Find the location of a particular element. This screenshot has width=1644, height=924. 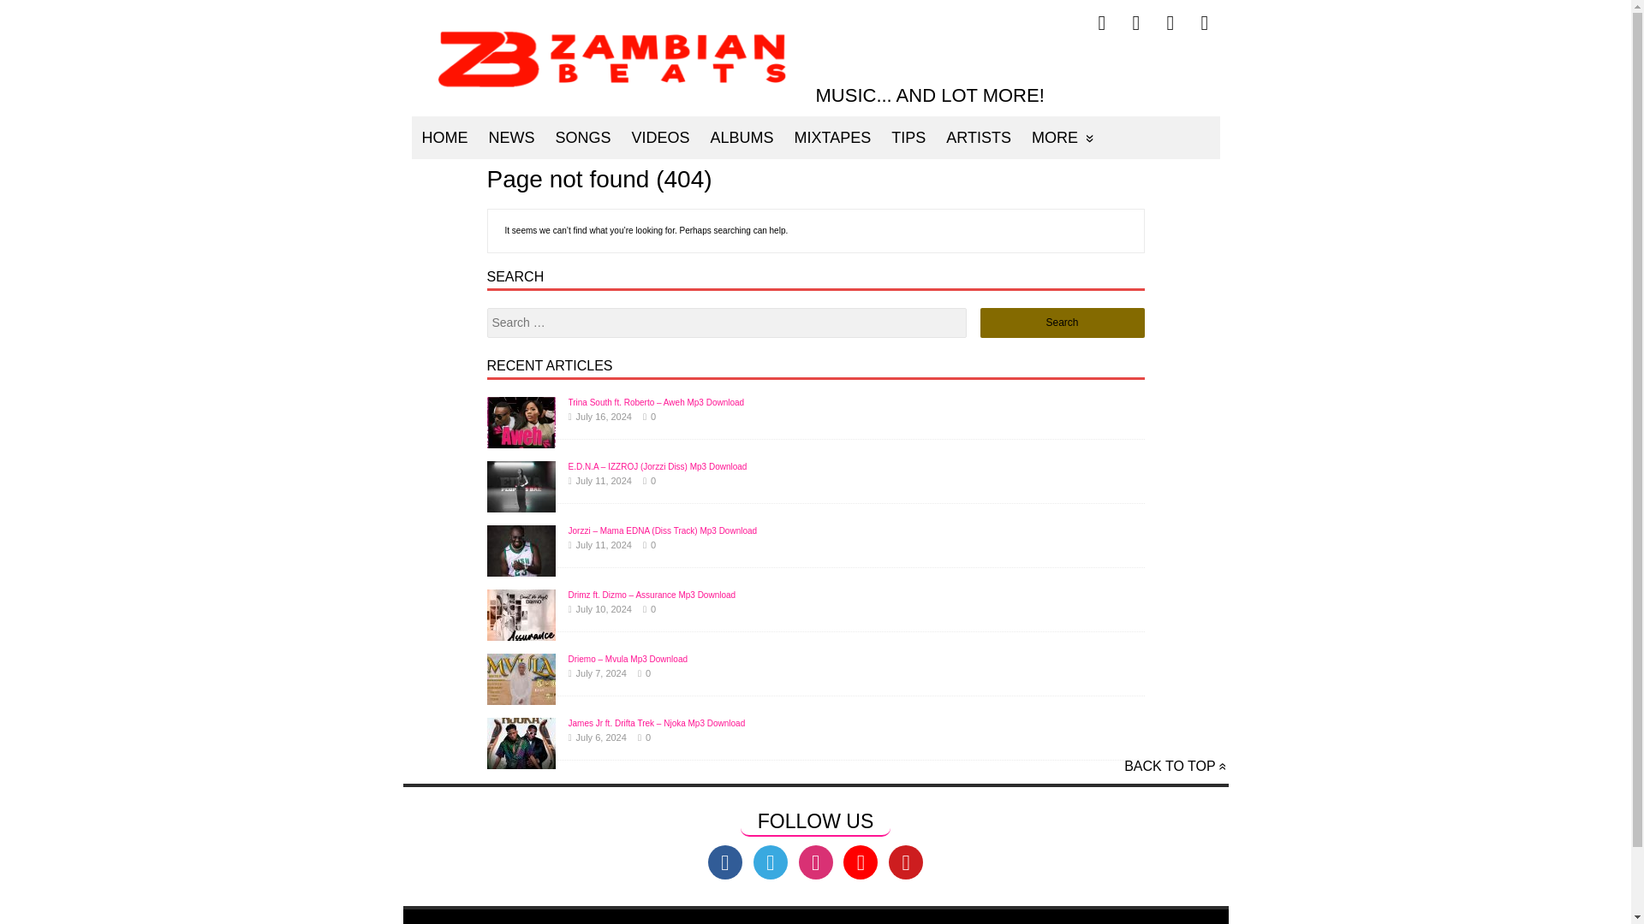

MORE is located at coordinates (1063, 137).